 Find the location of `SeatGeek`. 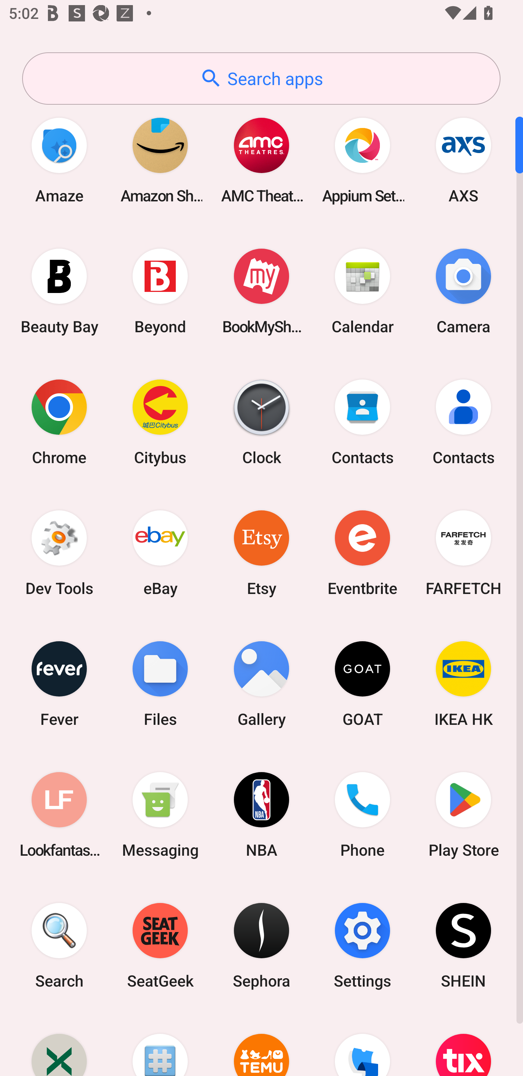

SeatGeek is located at coordinates (160, 946).